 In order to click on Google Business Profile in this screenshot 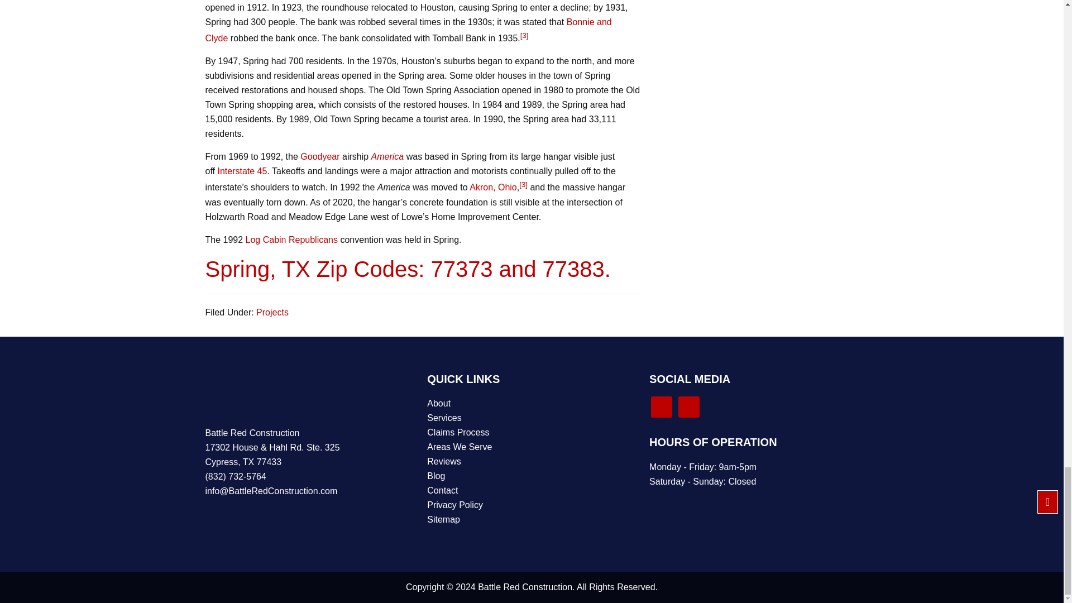, I will do `click(661, 406)`.